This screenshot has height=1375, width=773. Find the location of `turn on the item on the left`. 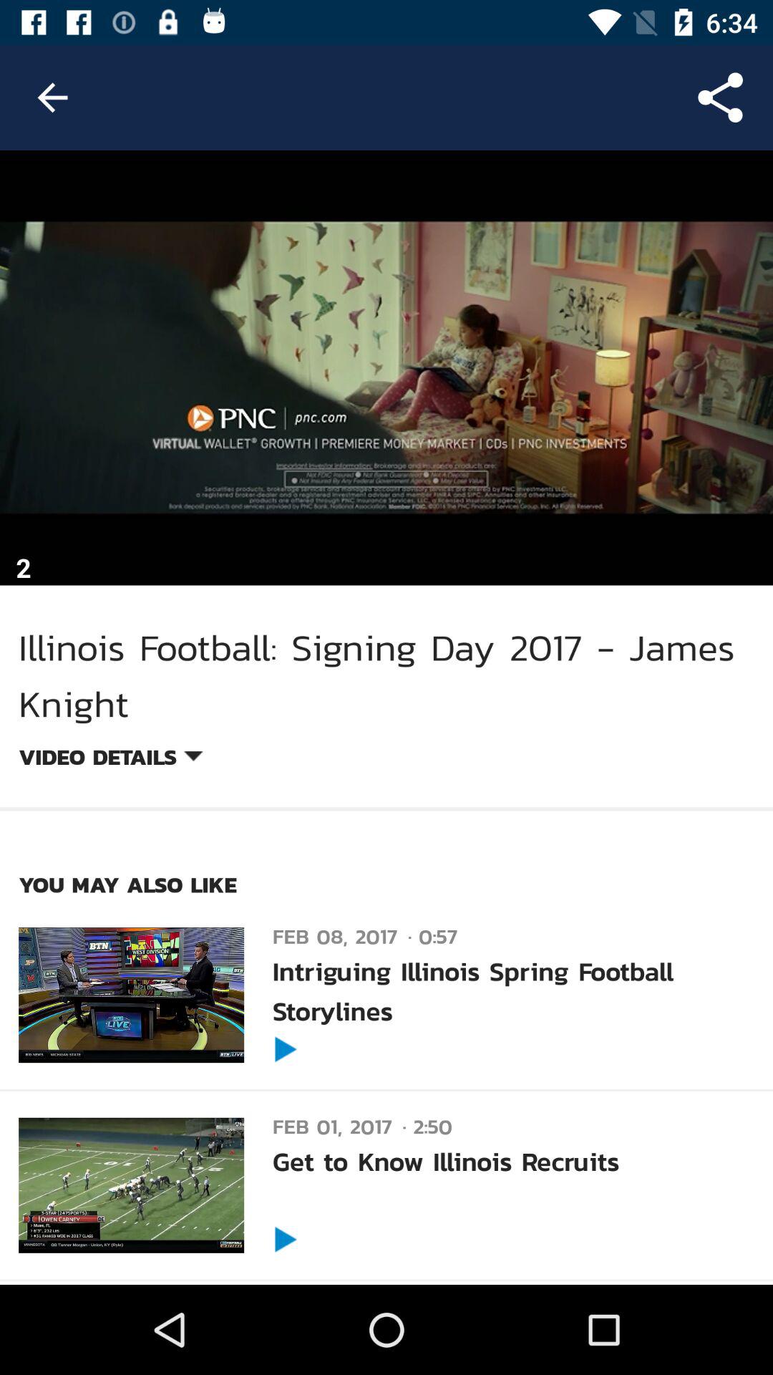

turn on the item on the left is located at coordinates (110, 759).